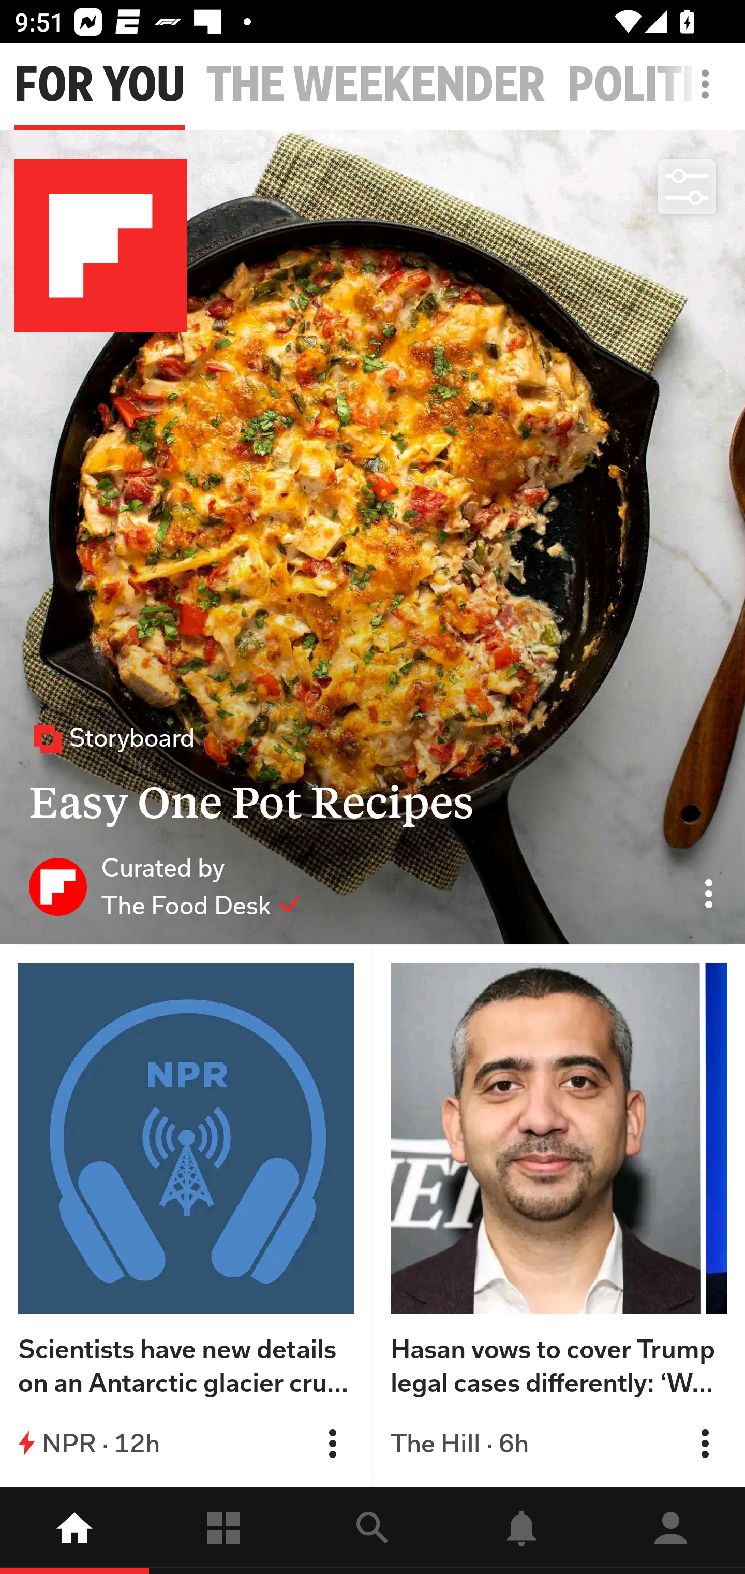 The width and height of the screenshot is (745, 1574). I want to click on THE WEEKENDER, so click(376, 85).